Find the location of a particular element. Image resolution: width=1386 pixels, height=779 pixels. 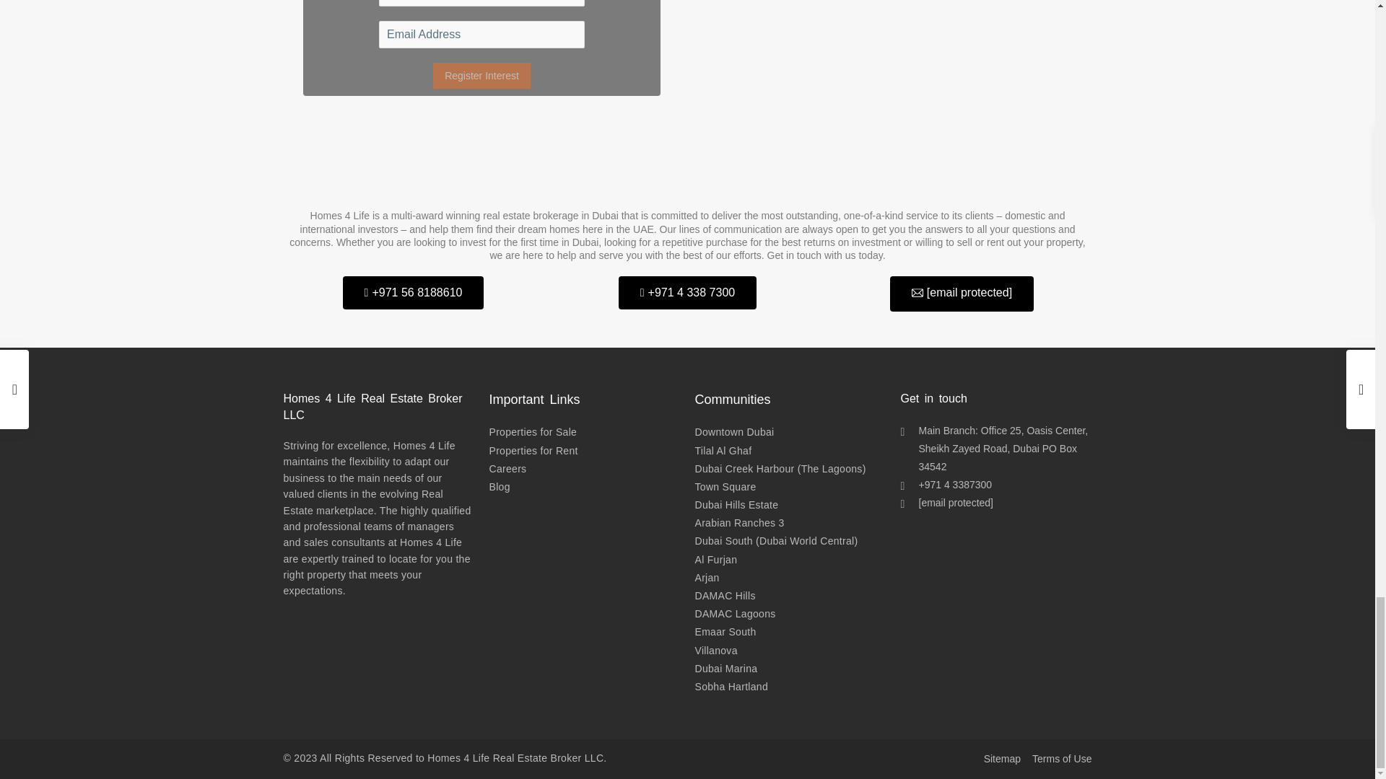

Register Interest is located at coordinates (481, 76).